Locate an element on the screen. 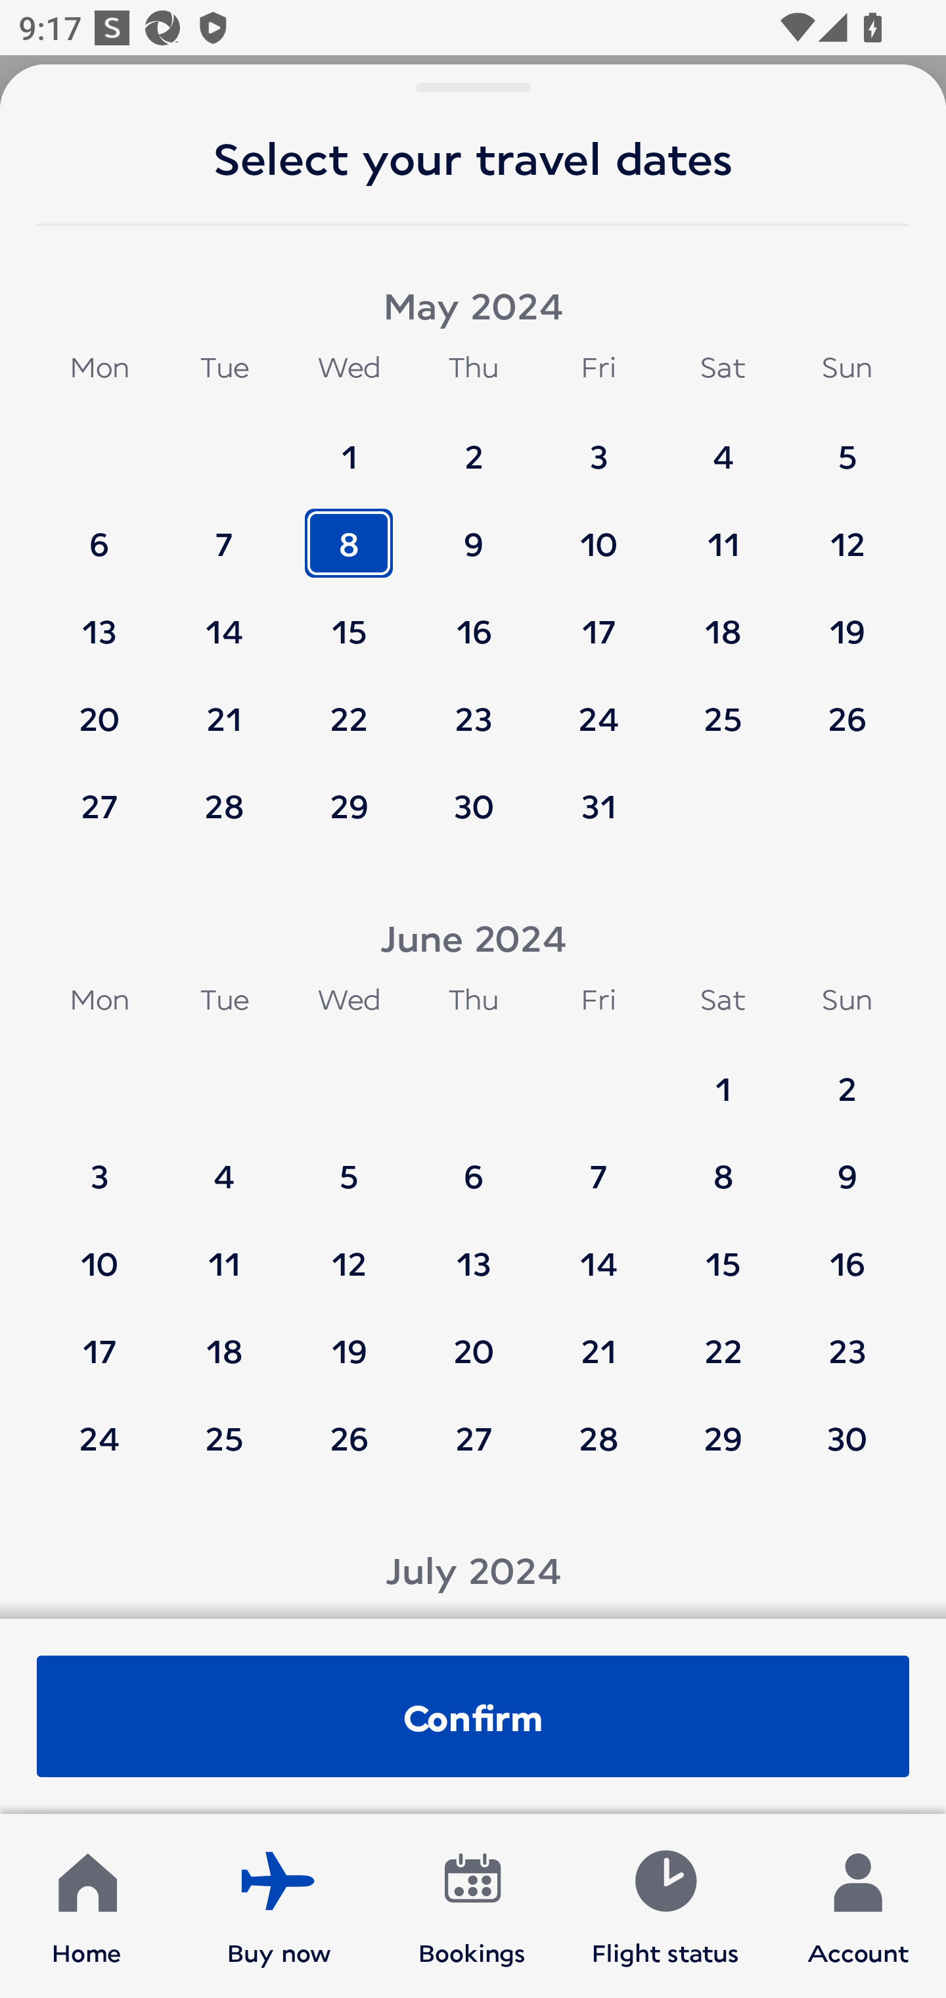  19 is located at coordinates (349, 1338).